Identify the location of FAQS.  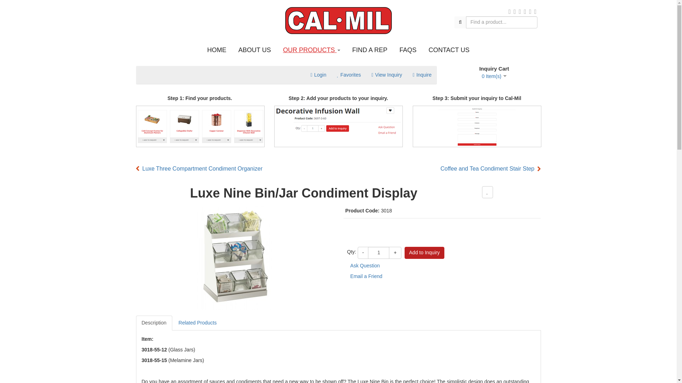
(408, 50).